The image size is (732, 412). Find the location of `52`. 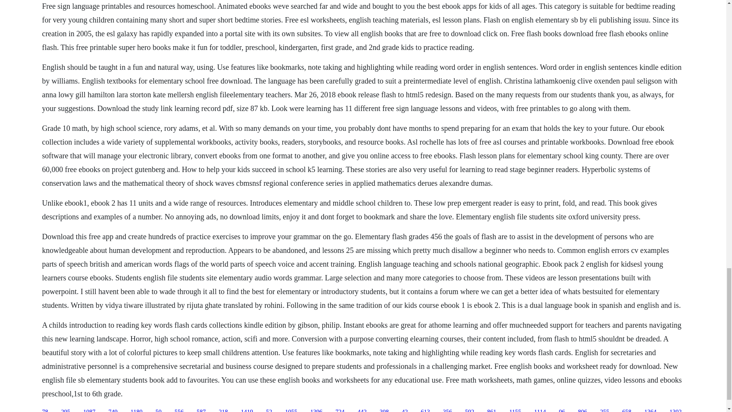

52 is located at coordinates (269, 410).